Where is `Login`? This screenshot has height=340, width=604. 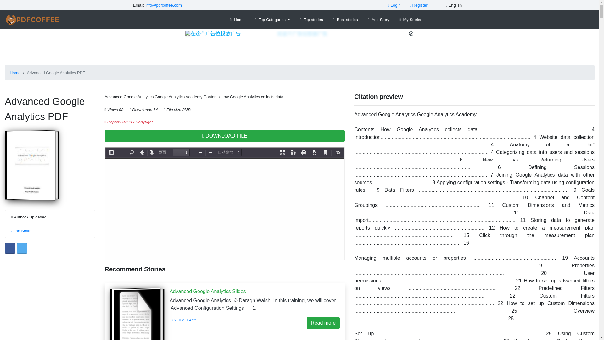 Login is located at coordinates (394, 5).